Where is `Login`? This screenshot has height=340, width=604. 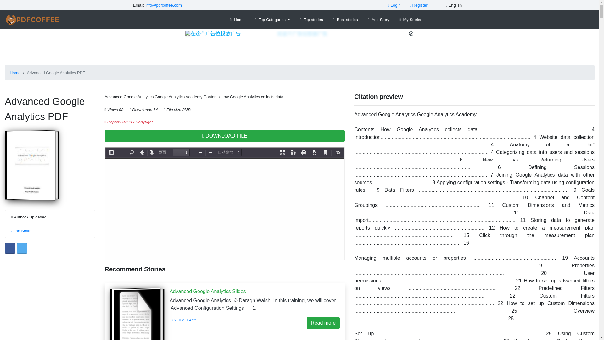 Login is located at coordinates (394, 5).